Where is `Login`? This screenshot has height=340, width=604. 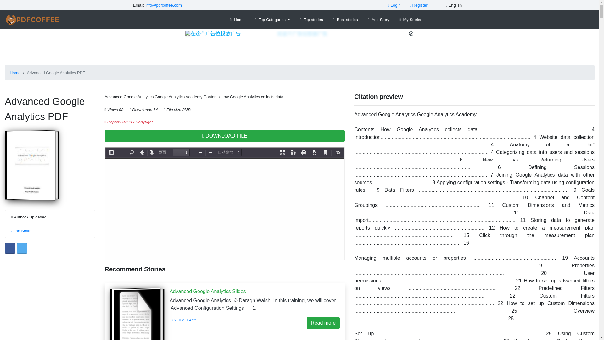 Login is located at coordinates (394, 5).